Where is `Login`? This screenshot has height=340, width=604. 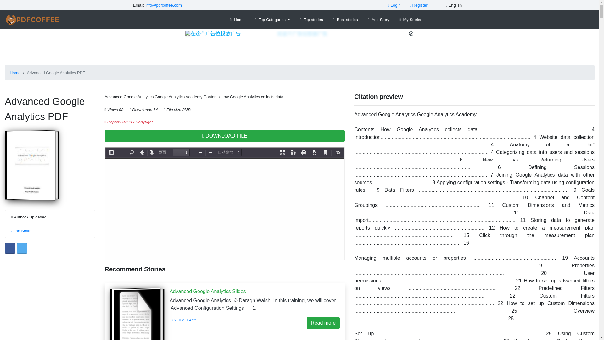 Login is located at coordinates (394, 5).